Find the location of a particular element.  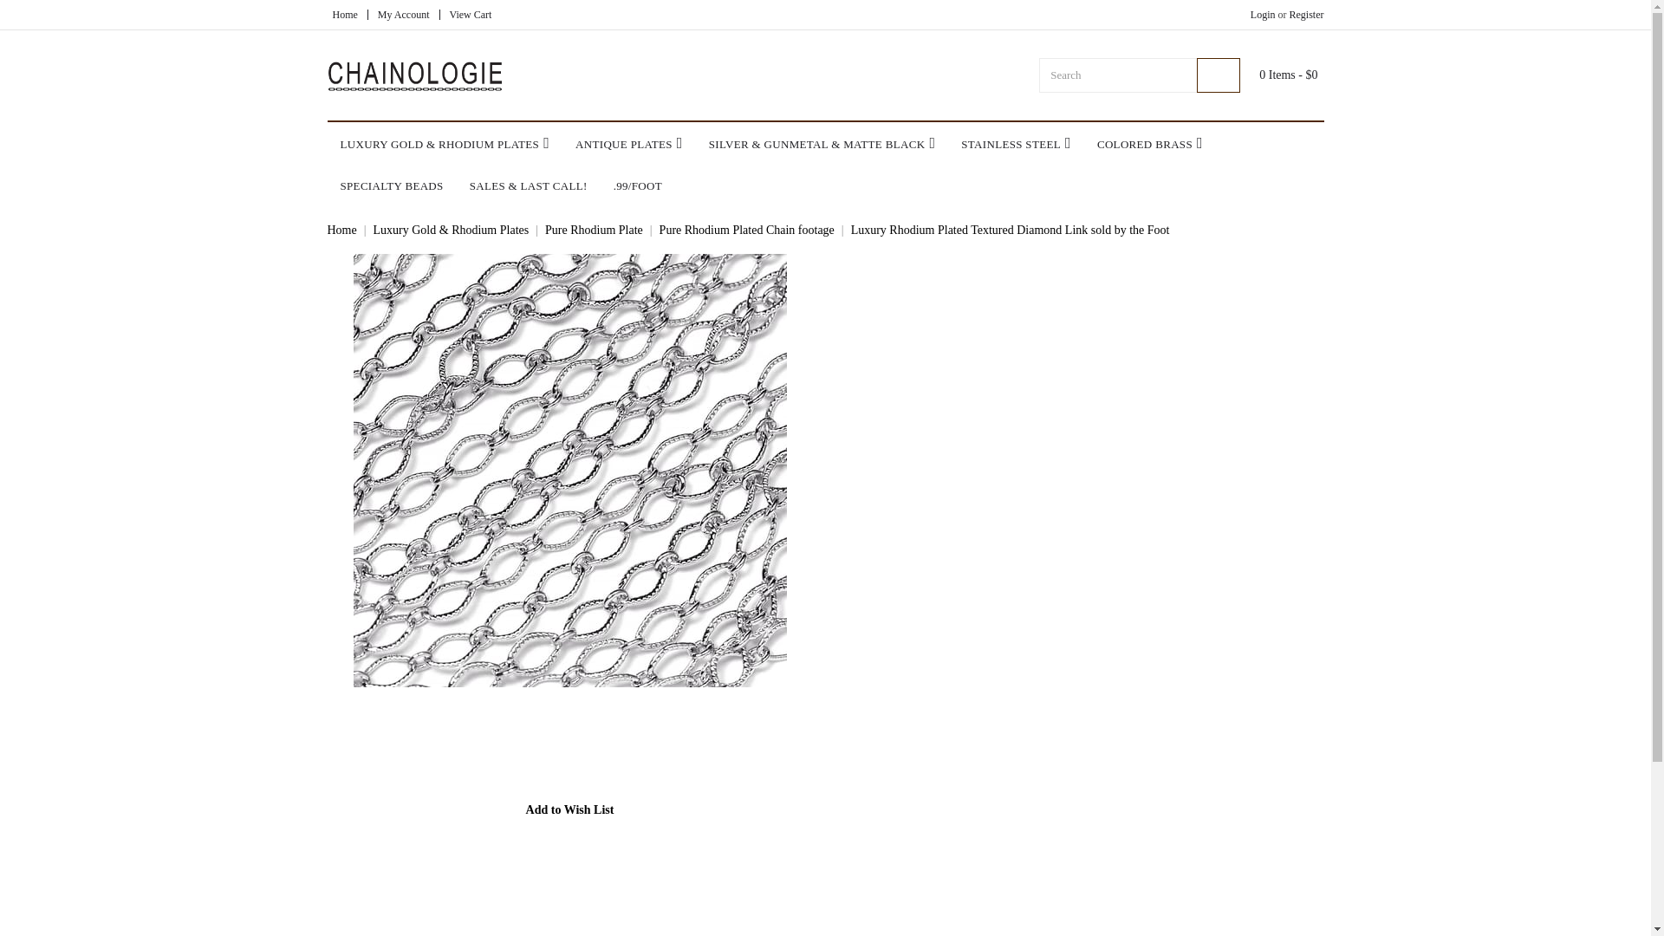

View Cart is located at coordinates (470, 14).